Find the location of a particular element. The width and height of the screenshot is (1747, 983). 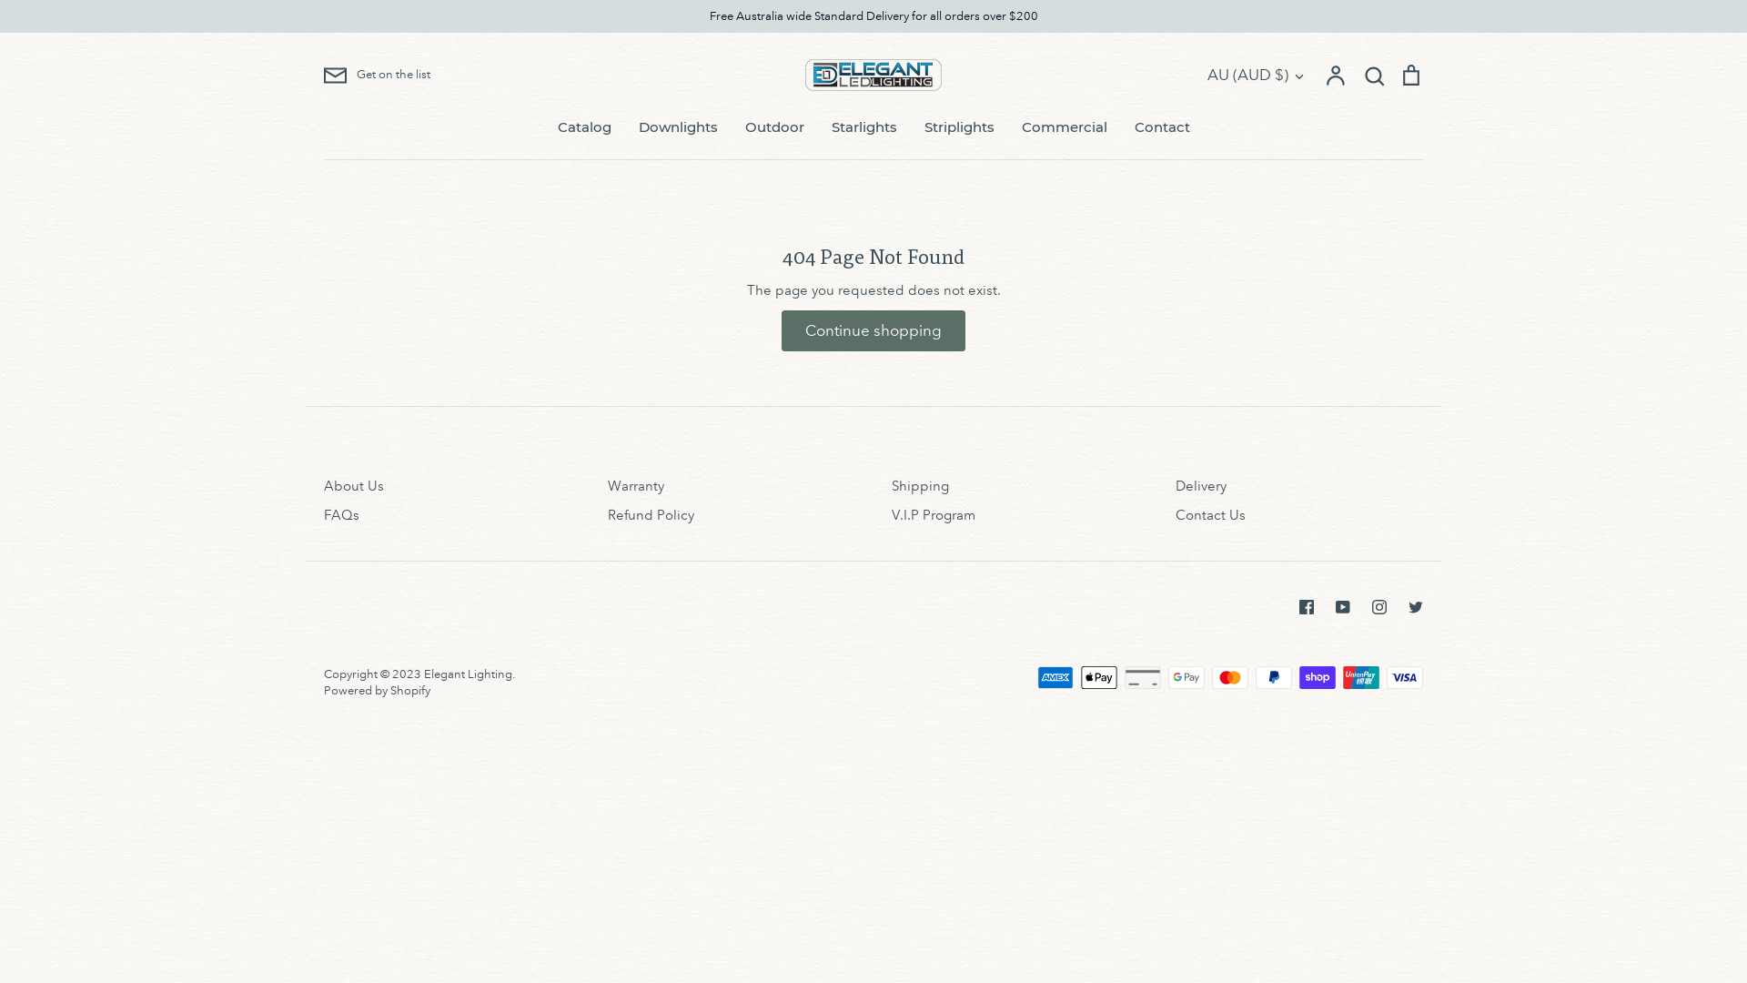

Contact is located at coordinates (1161, 127).